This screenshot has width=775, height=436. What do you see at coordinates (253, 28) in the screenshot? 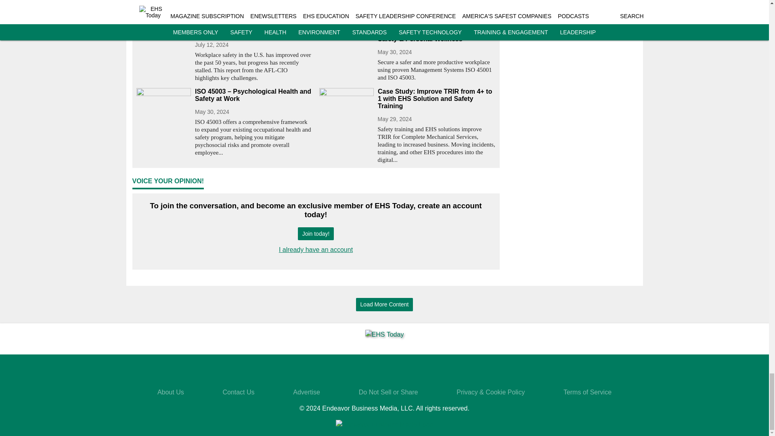
I see `10 Facts About the State of Workplace Safety in the U.S.` at bounding box center [253, 28].